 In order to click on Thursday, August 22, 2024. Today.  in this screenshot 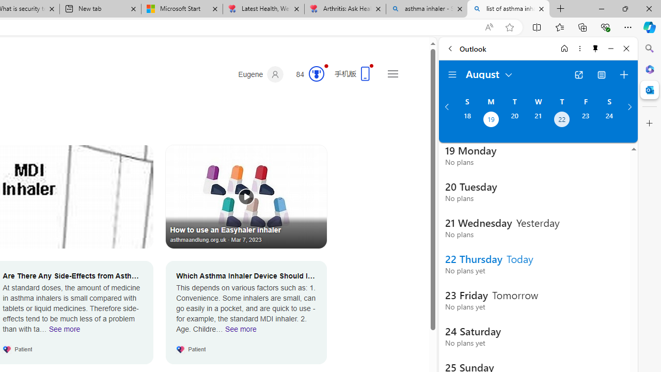, I will do `click(562, 120)`.